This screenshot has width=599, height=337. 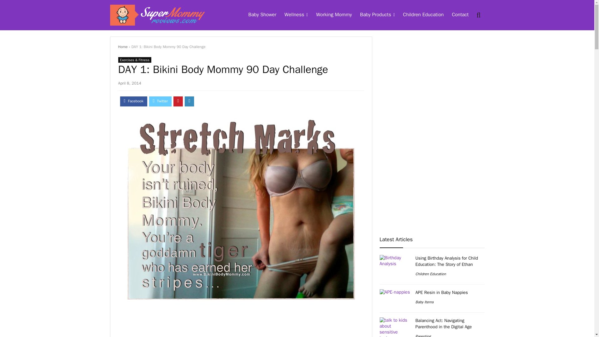 I want to click on Home, so click(x=123, y=46).